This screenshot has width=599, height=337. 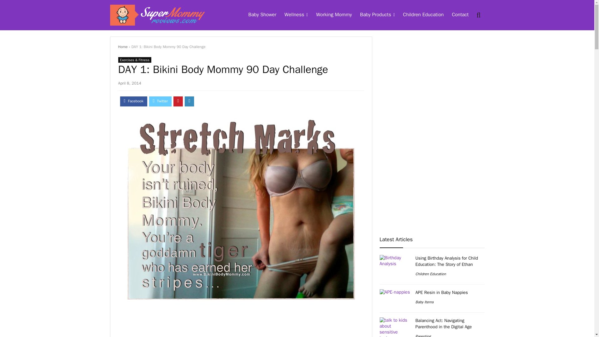 I want to click on Home, so click(x=123, y=46).